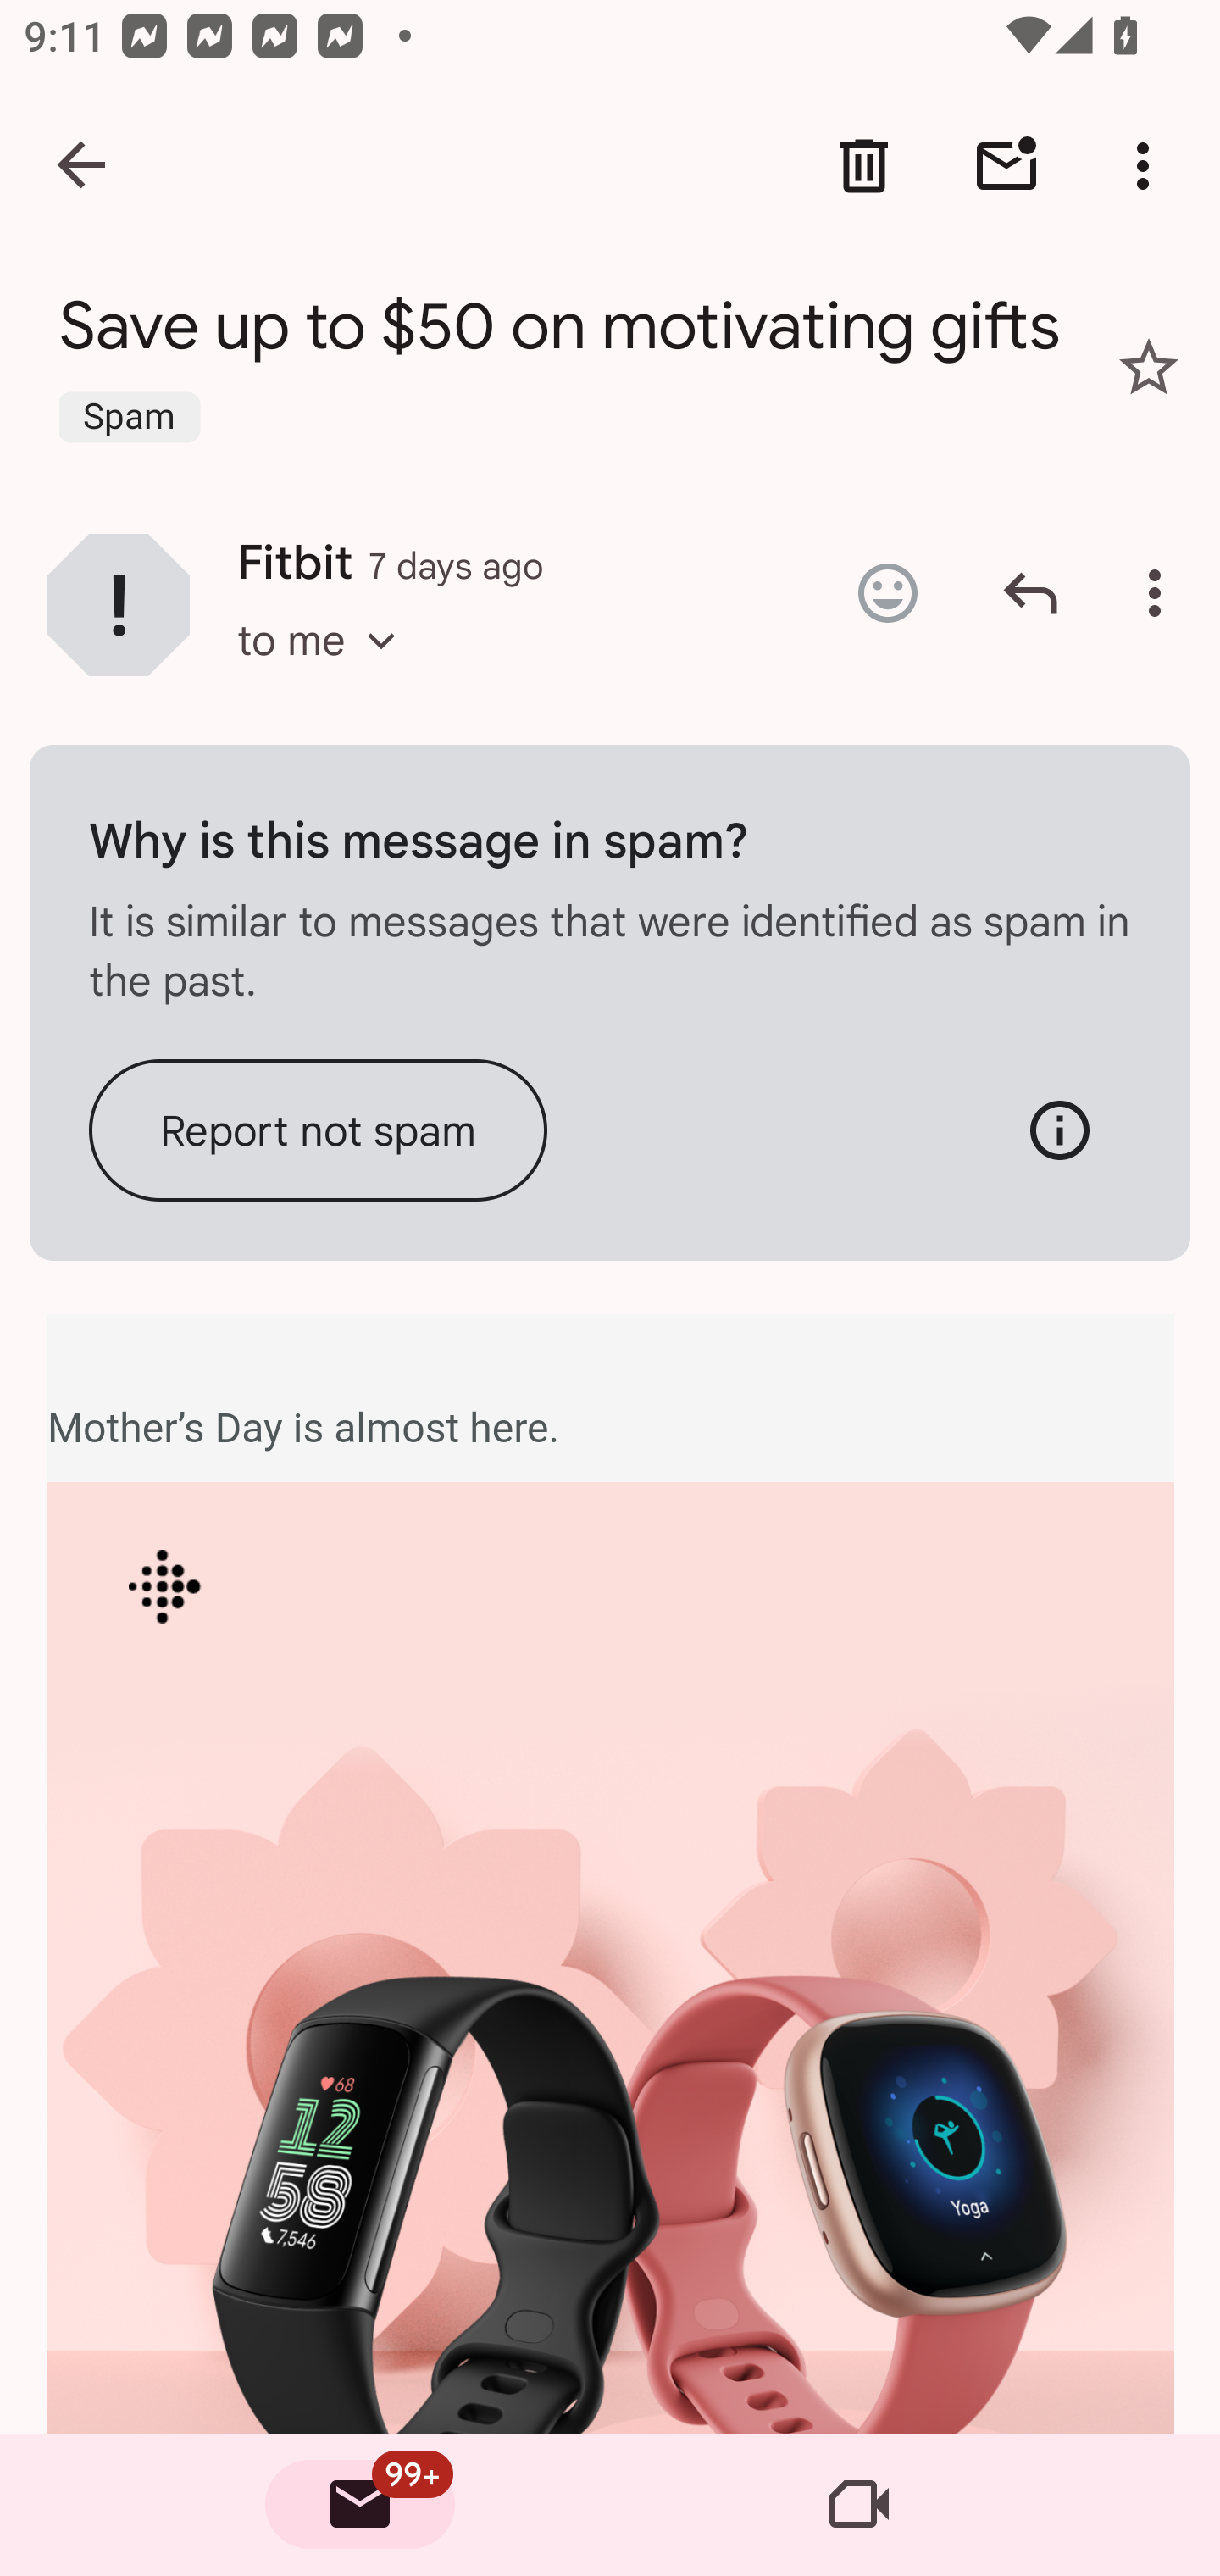 This screenshot has width=1220, height=2576. Describe the element at coordinates (319, 1129) in the screenshot. I see `Report not spam` at that location.